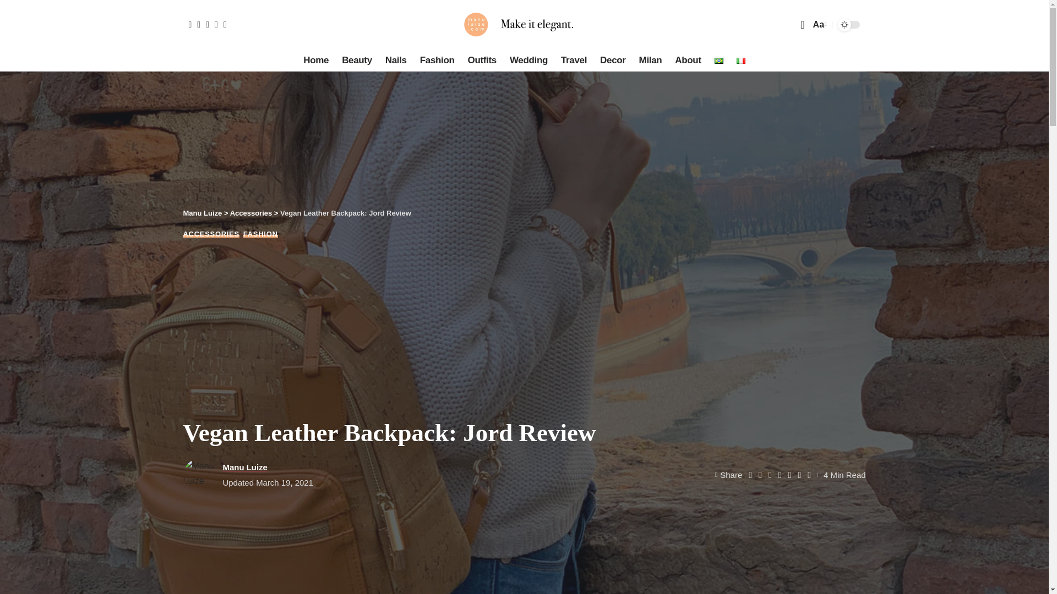 The image size is (1057, 594). What do you see at coordinates (651, 60) in the screenshot?
I see `Milan` at bounding box center [651, 60].